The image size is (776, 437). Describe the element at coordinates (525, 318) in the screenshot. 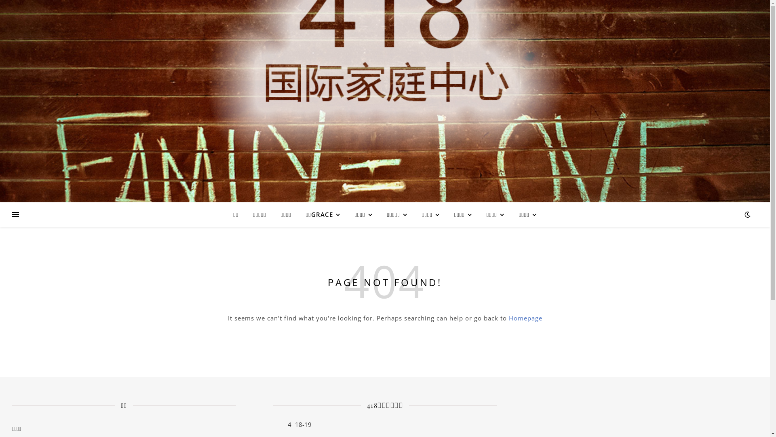

I see `Homepage` at that location.